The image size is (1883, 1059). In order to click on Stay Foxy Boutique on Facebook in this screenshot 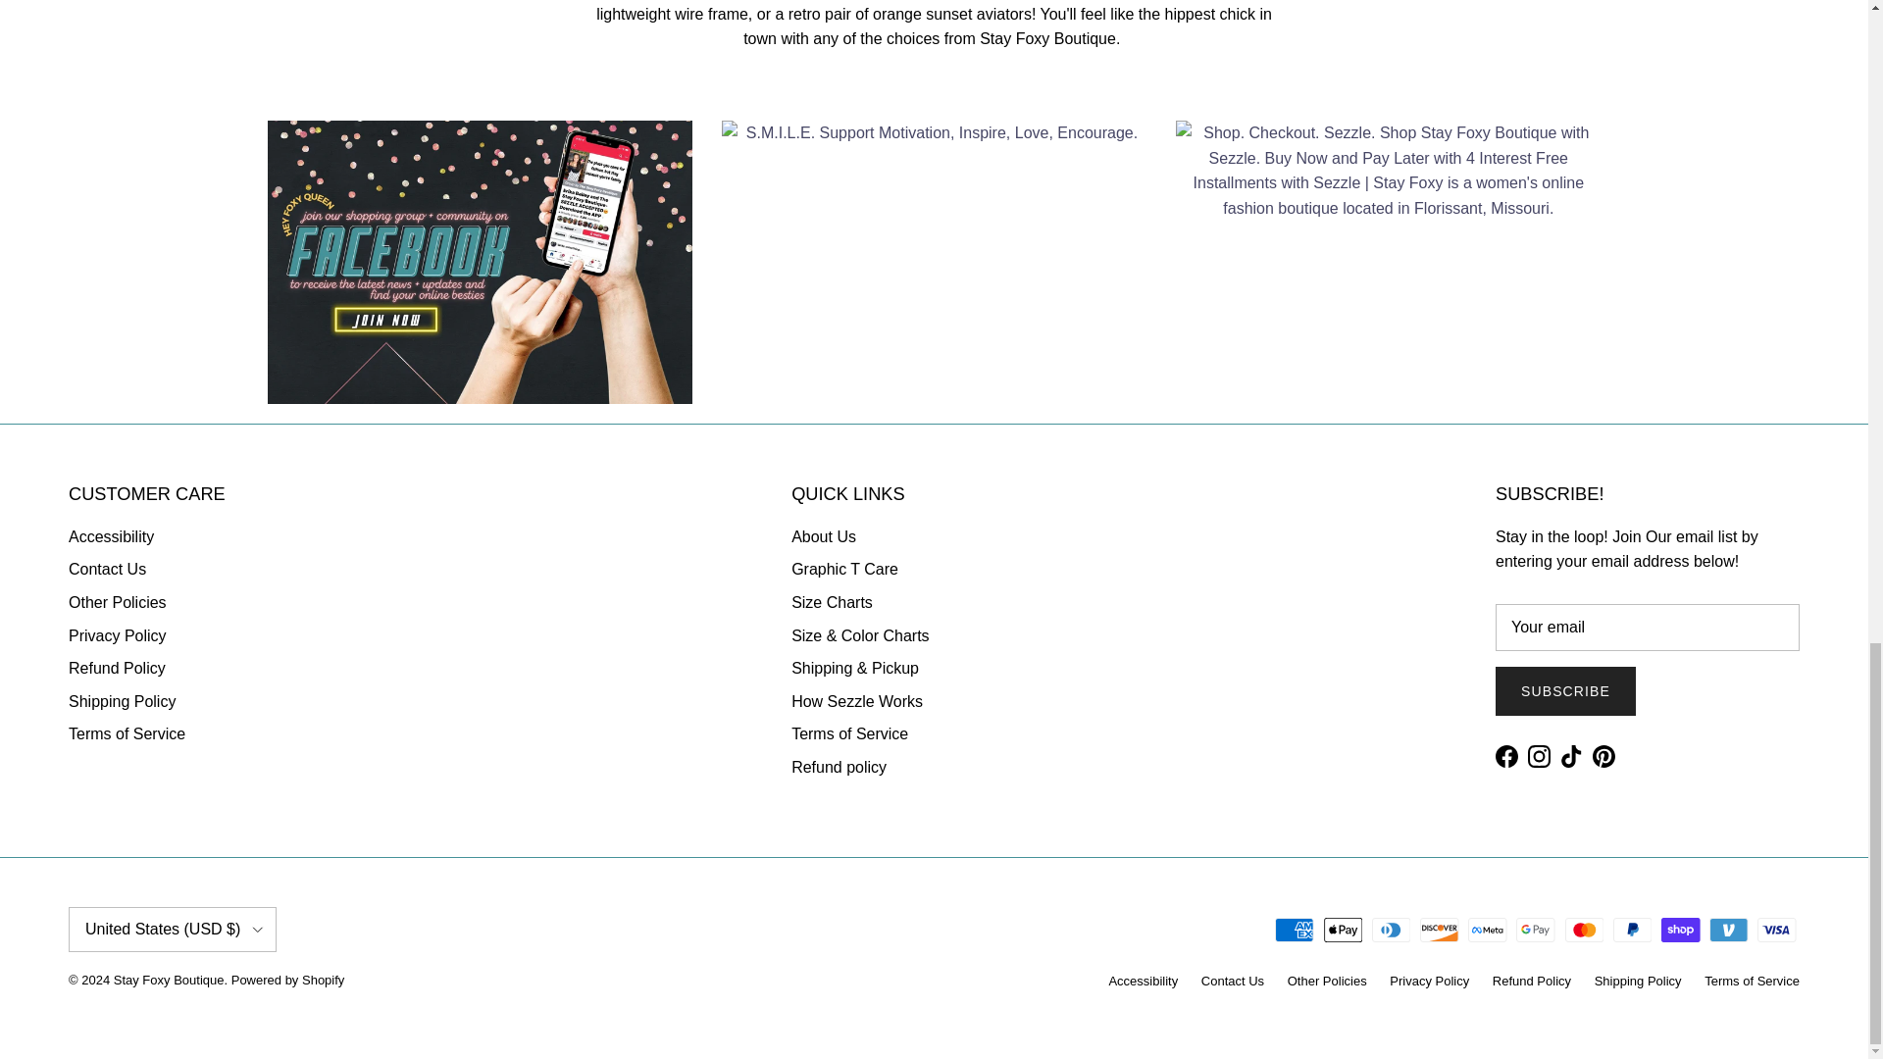, I will do `click(1506, 757)`.